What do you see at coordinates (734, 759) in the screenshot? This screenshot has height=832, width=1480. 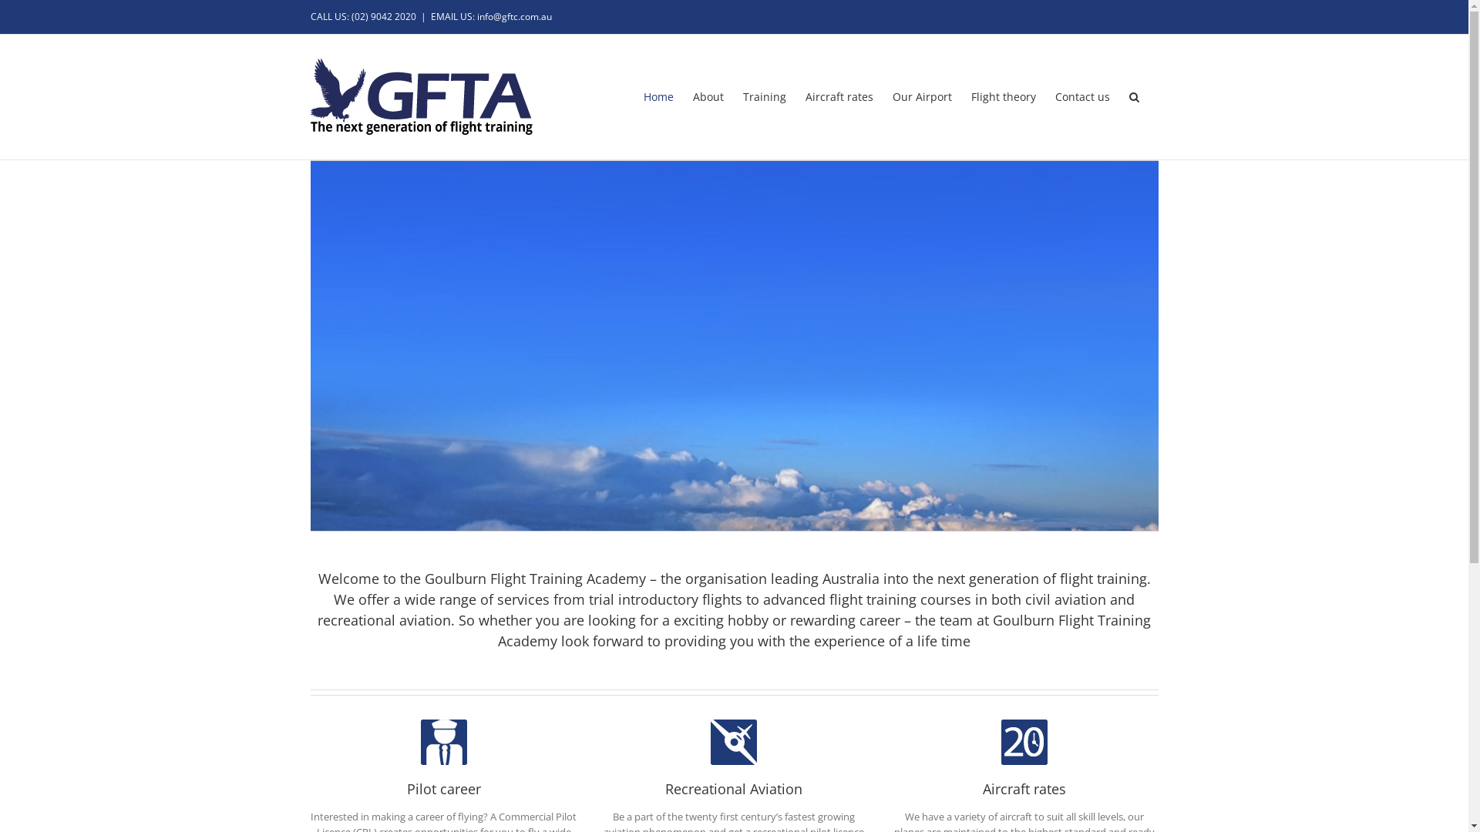 I see `Recreational Aviation` at bounding box center [734, 759].